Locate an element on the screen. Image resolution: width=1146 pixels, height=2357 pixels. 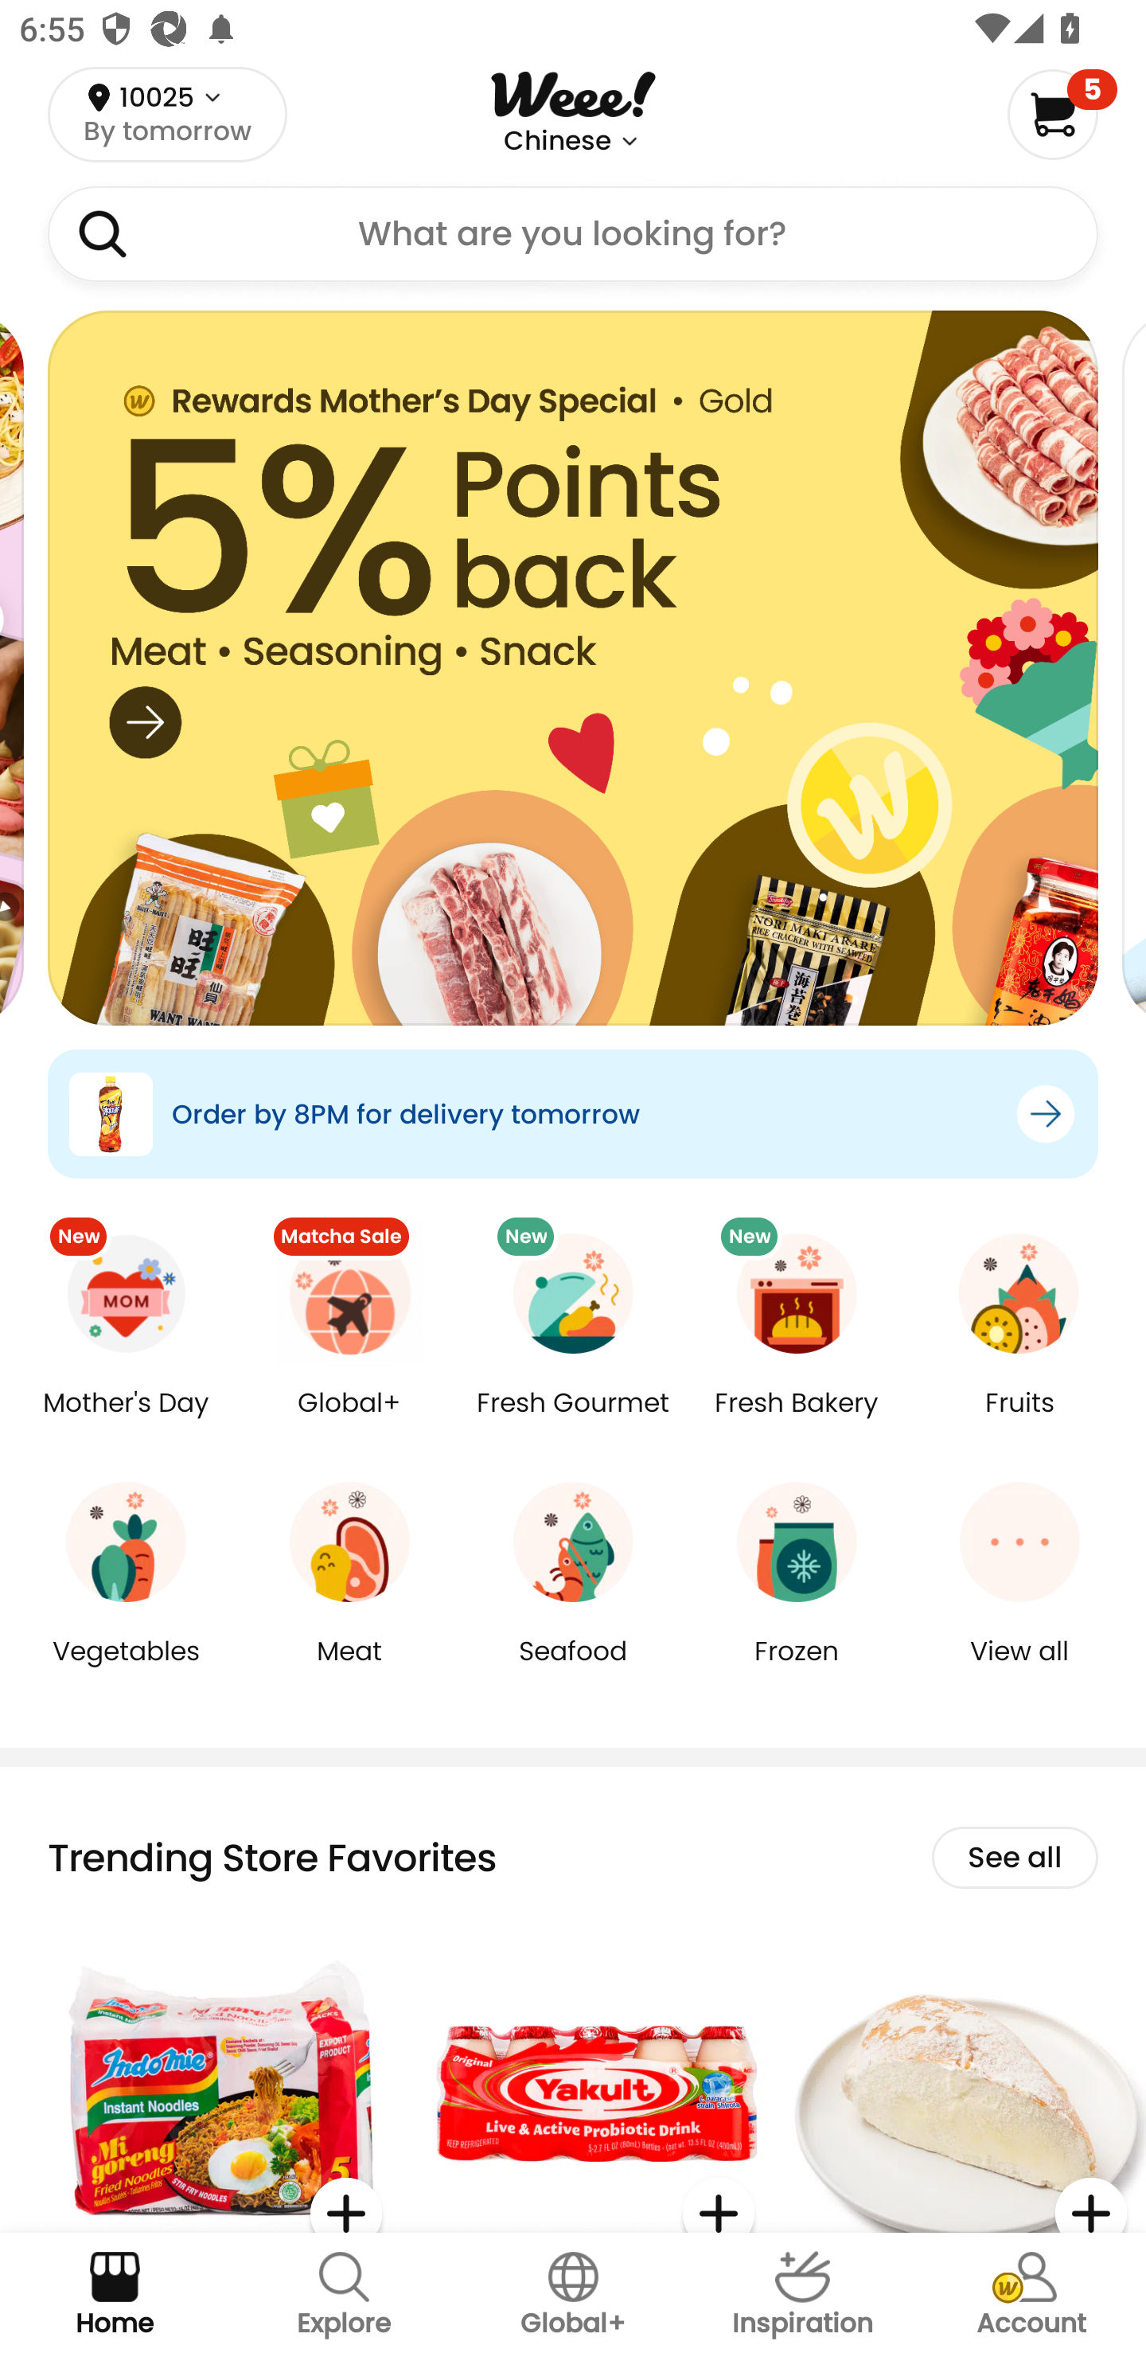
Order by 8PM for delivery tomorrow is located at coordinates (573, 1113).